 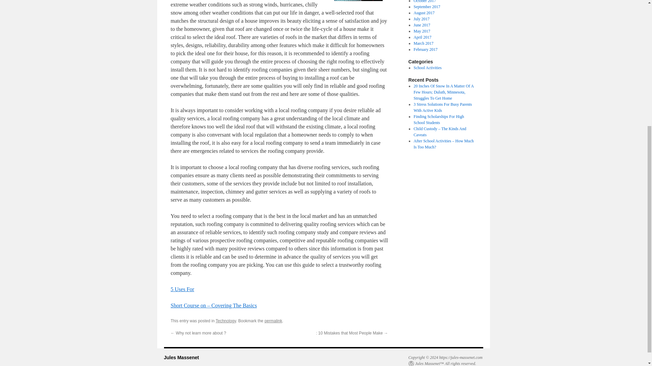 What do you see at coordinates (421, 19) in the screenshot?
I see `July 2017` at bounding box center [421, 19].